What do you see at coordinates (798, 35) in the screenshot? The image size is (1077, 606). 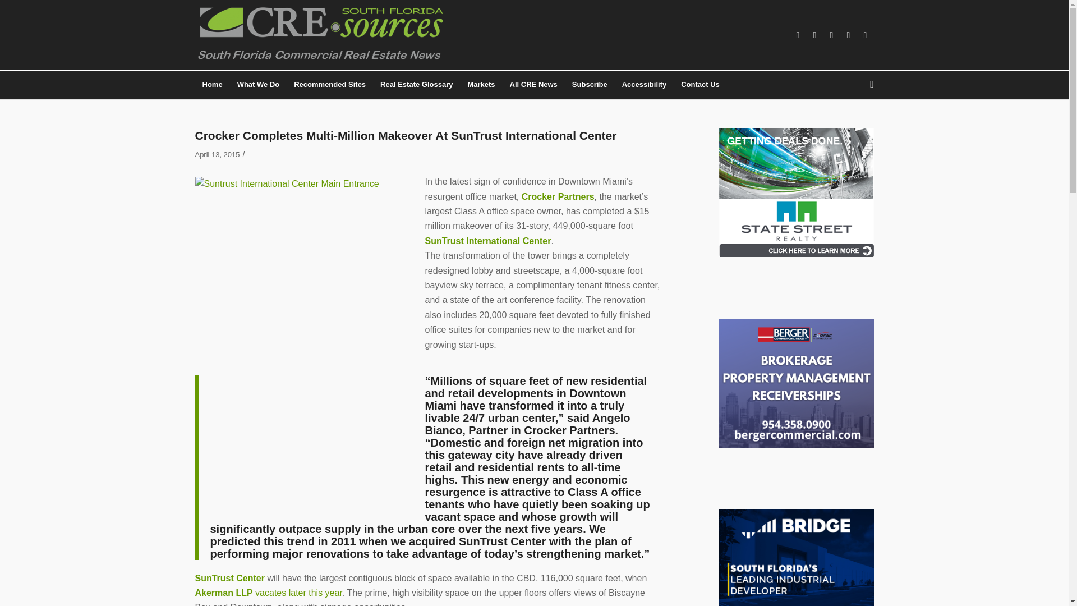 I see `Facebook` at bounding box center [798, 35].